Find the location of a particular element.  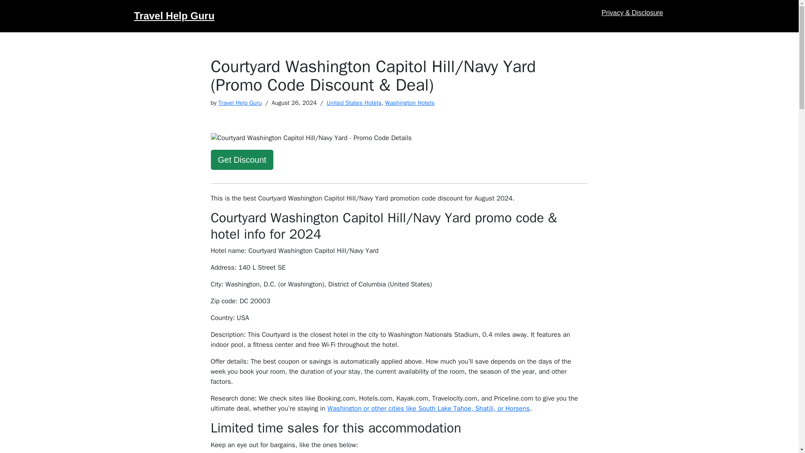

Travel Help Guru is located at coordinates (174, 16).